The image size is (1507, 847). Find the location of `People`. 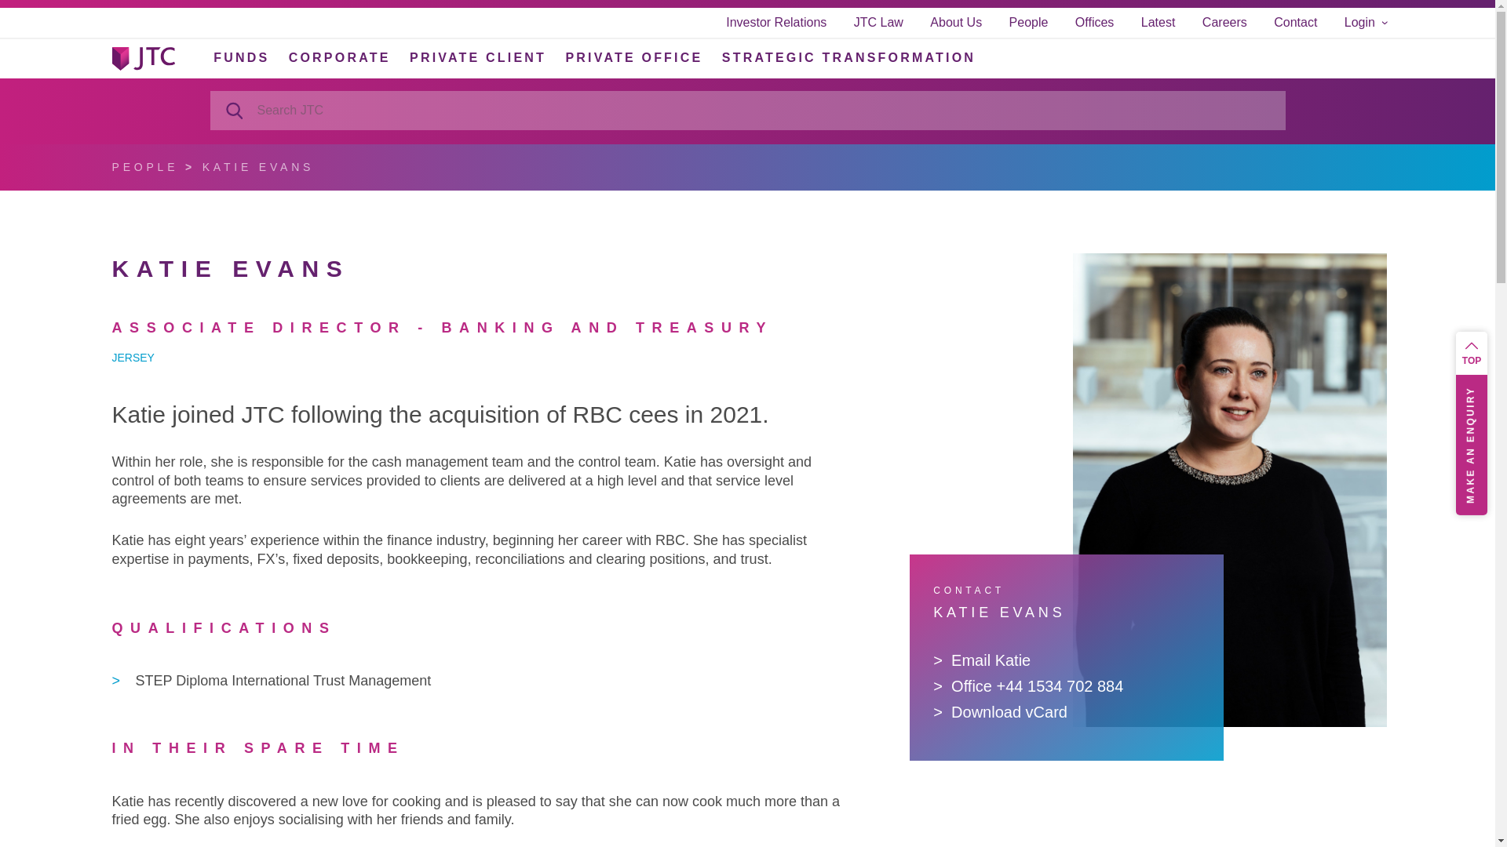

People is located at coordinates (1029, 22).